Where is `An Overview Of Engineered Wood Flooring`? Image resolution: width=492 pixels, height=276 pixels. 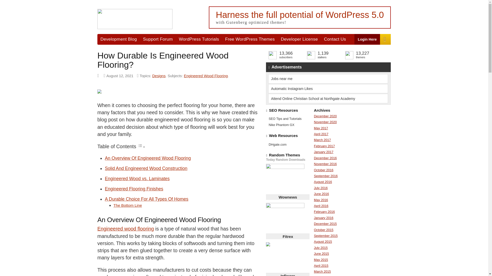 An Overview Of Engineered Wood Flooring is located at coordinates (148, 158).